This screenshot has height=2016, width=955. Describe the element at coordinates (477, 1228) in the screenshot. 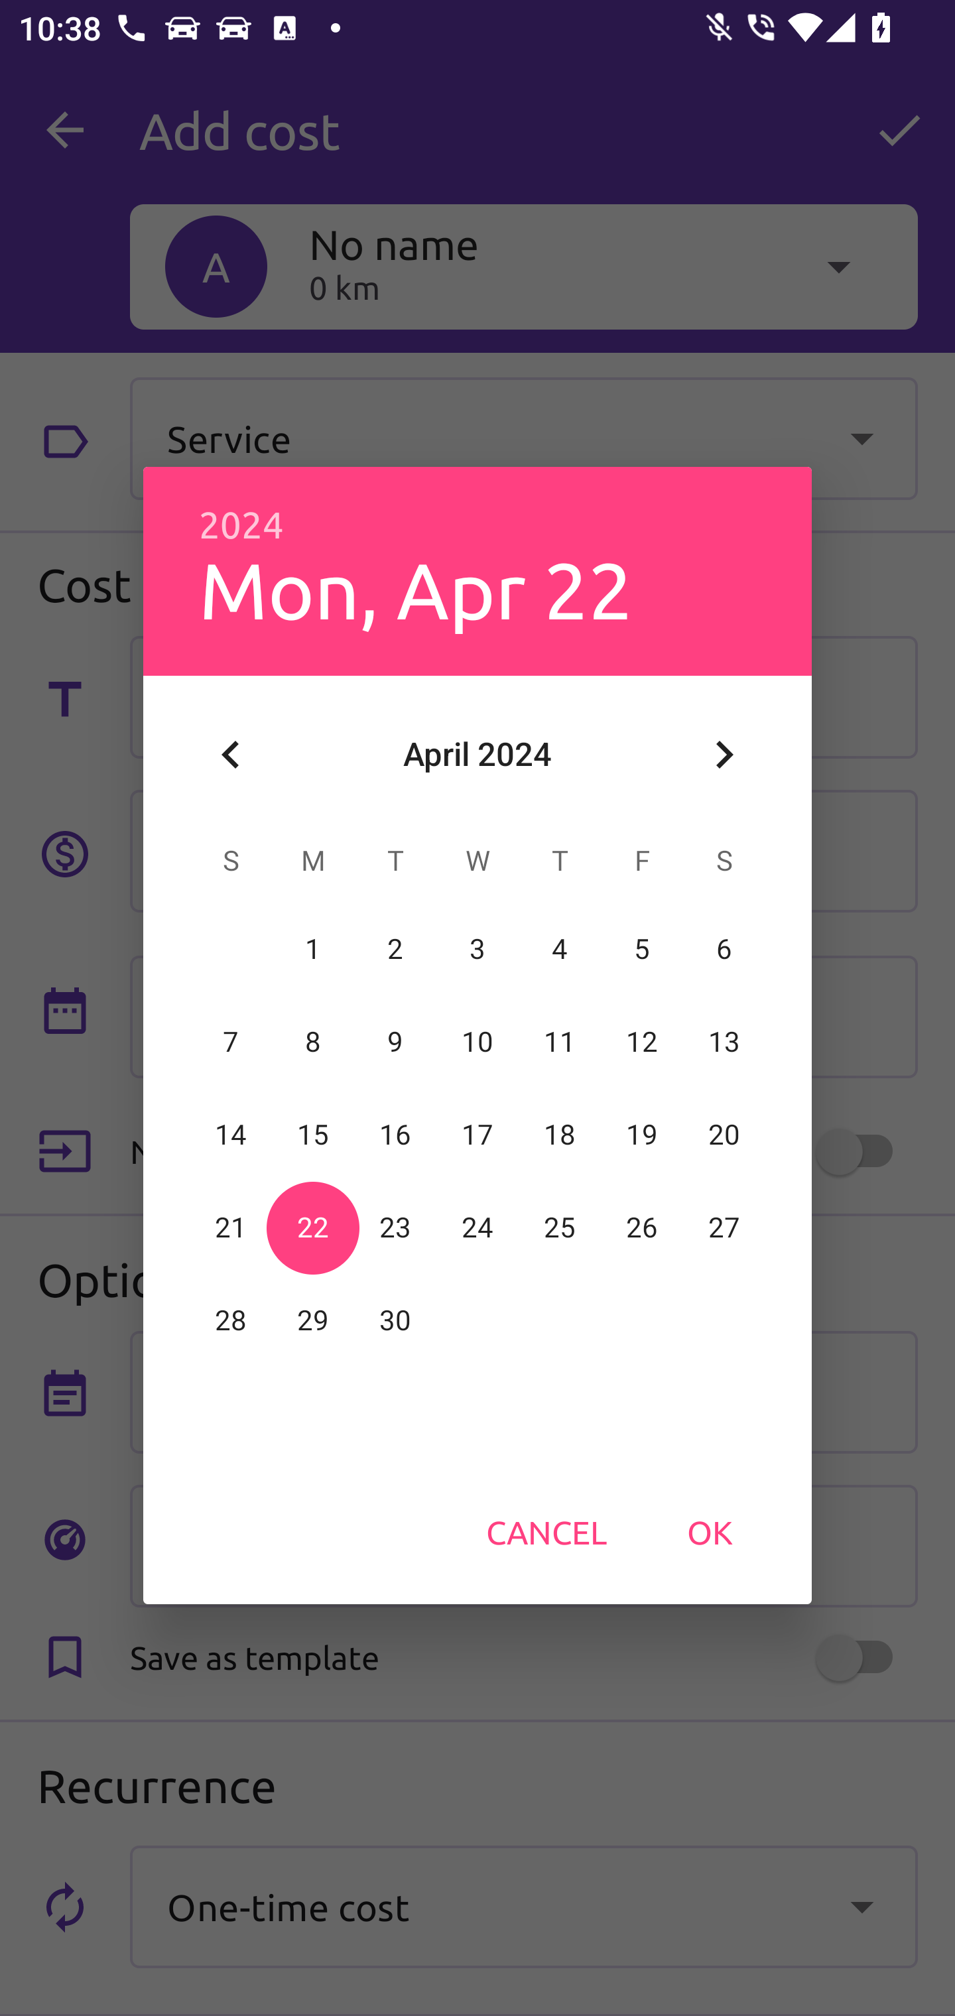

I see `24 24 April 2024` at that location.